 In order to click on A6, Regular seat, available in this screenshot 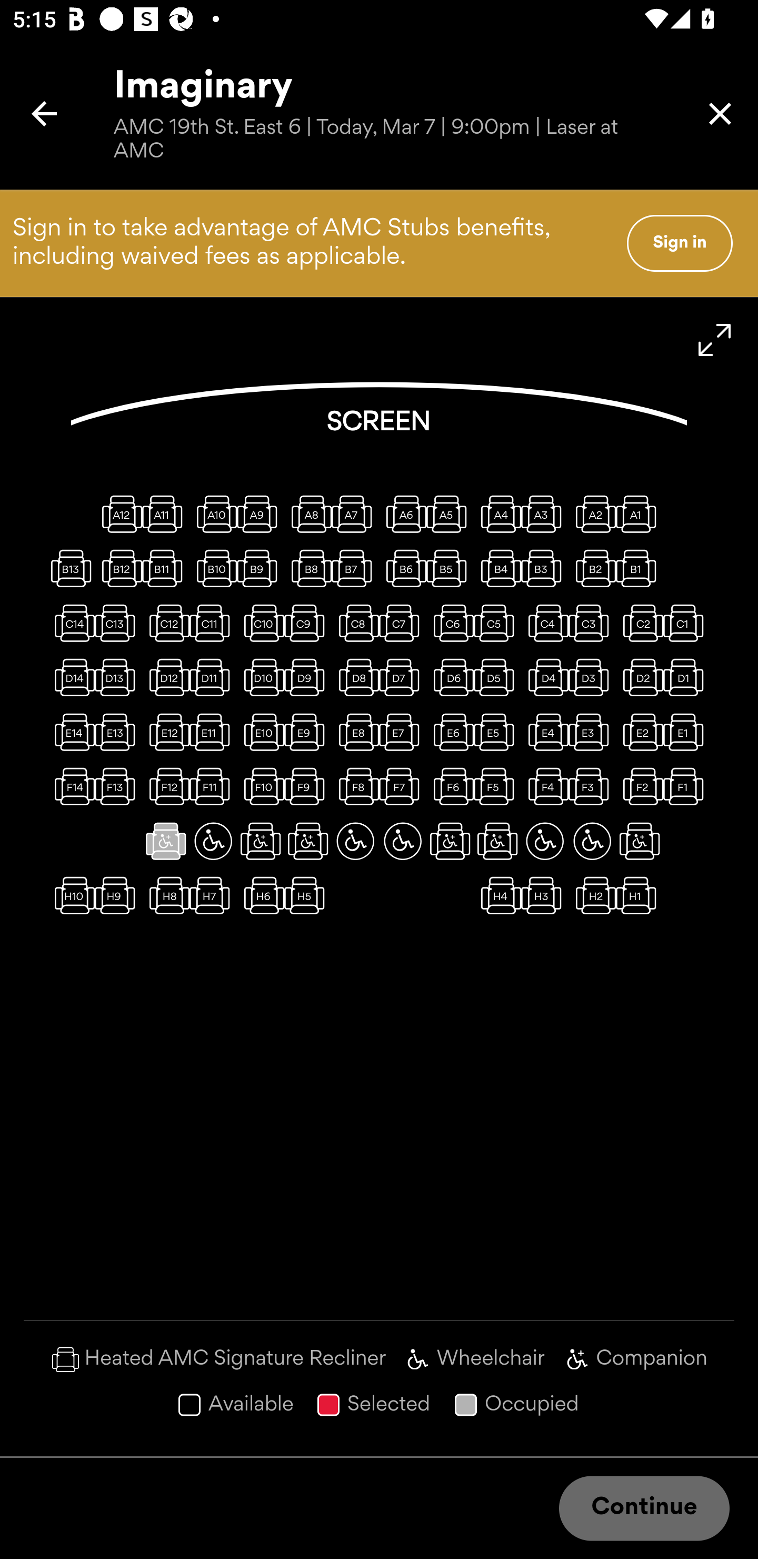, I will do `click(402, 514)`.